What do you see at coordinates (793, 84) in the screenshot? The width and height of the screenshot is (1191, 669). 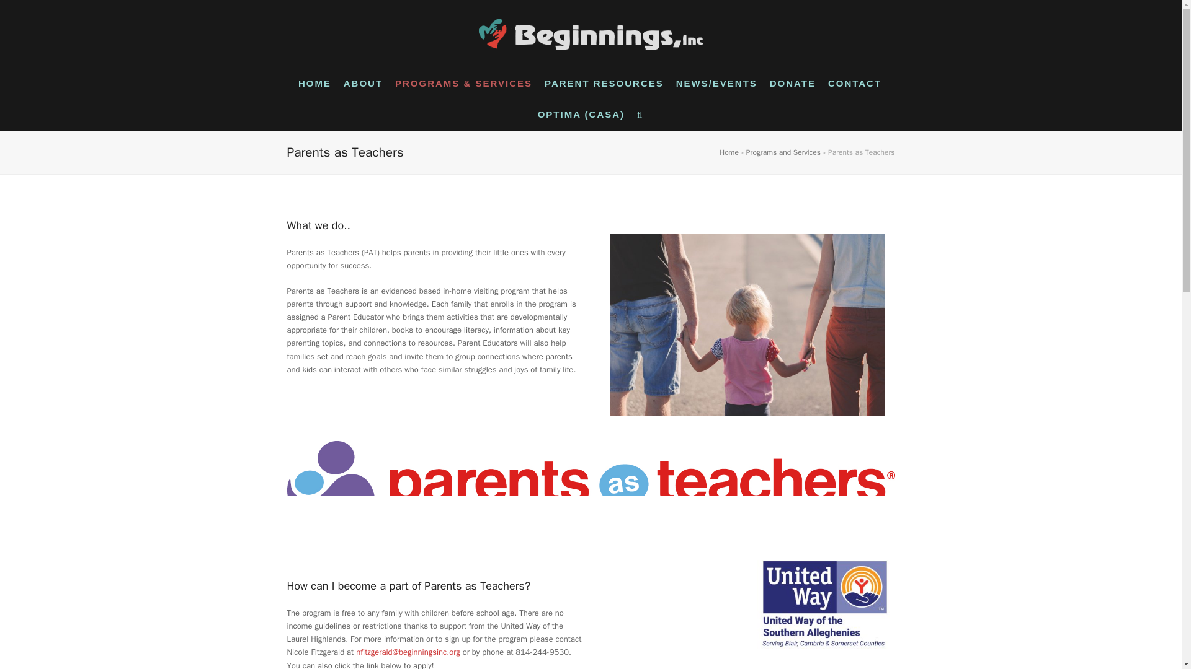 I see `DONATE` at bounding box center [793, 84].